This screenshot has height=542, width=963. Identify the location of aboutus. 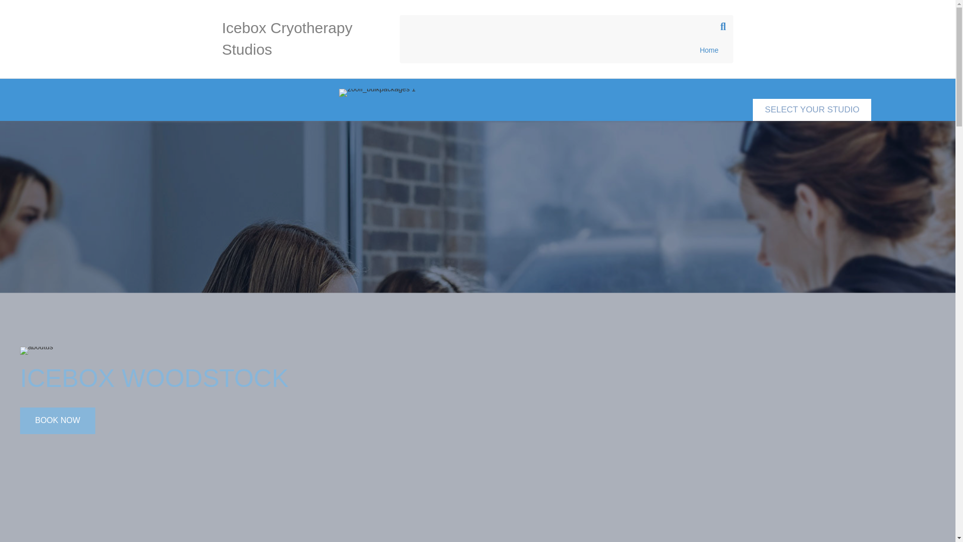
(36, 351).